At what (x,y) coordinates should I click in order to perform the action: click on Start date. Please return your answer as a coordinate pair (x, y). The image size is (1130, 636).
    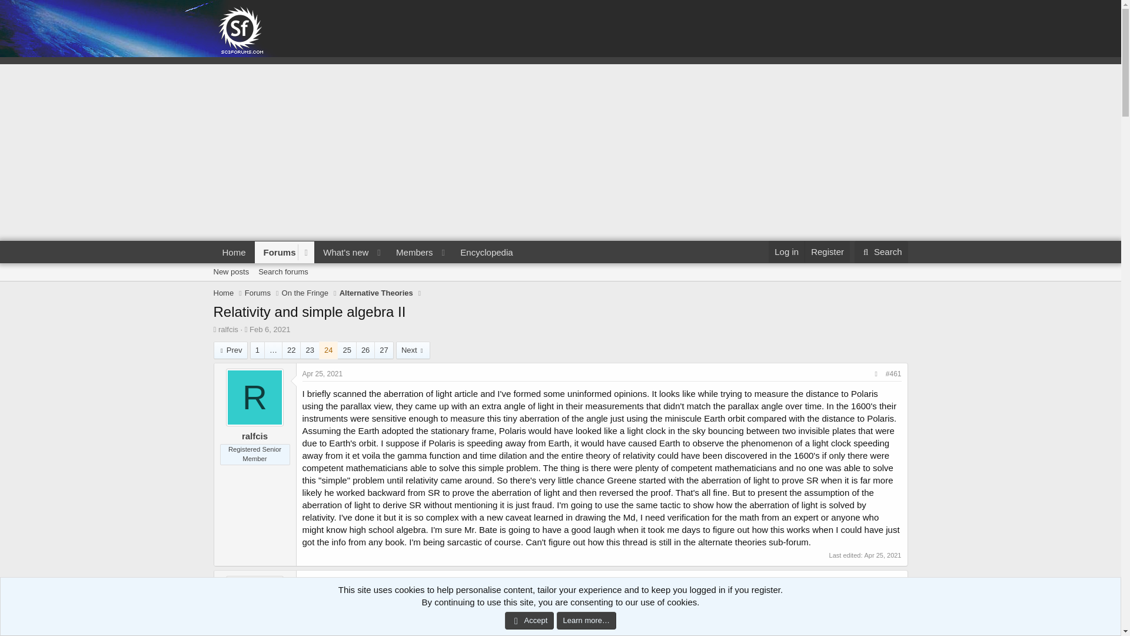
    Looking at the image, I should click on (305, 293).